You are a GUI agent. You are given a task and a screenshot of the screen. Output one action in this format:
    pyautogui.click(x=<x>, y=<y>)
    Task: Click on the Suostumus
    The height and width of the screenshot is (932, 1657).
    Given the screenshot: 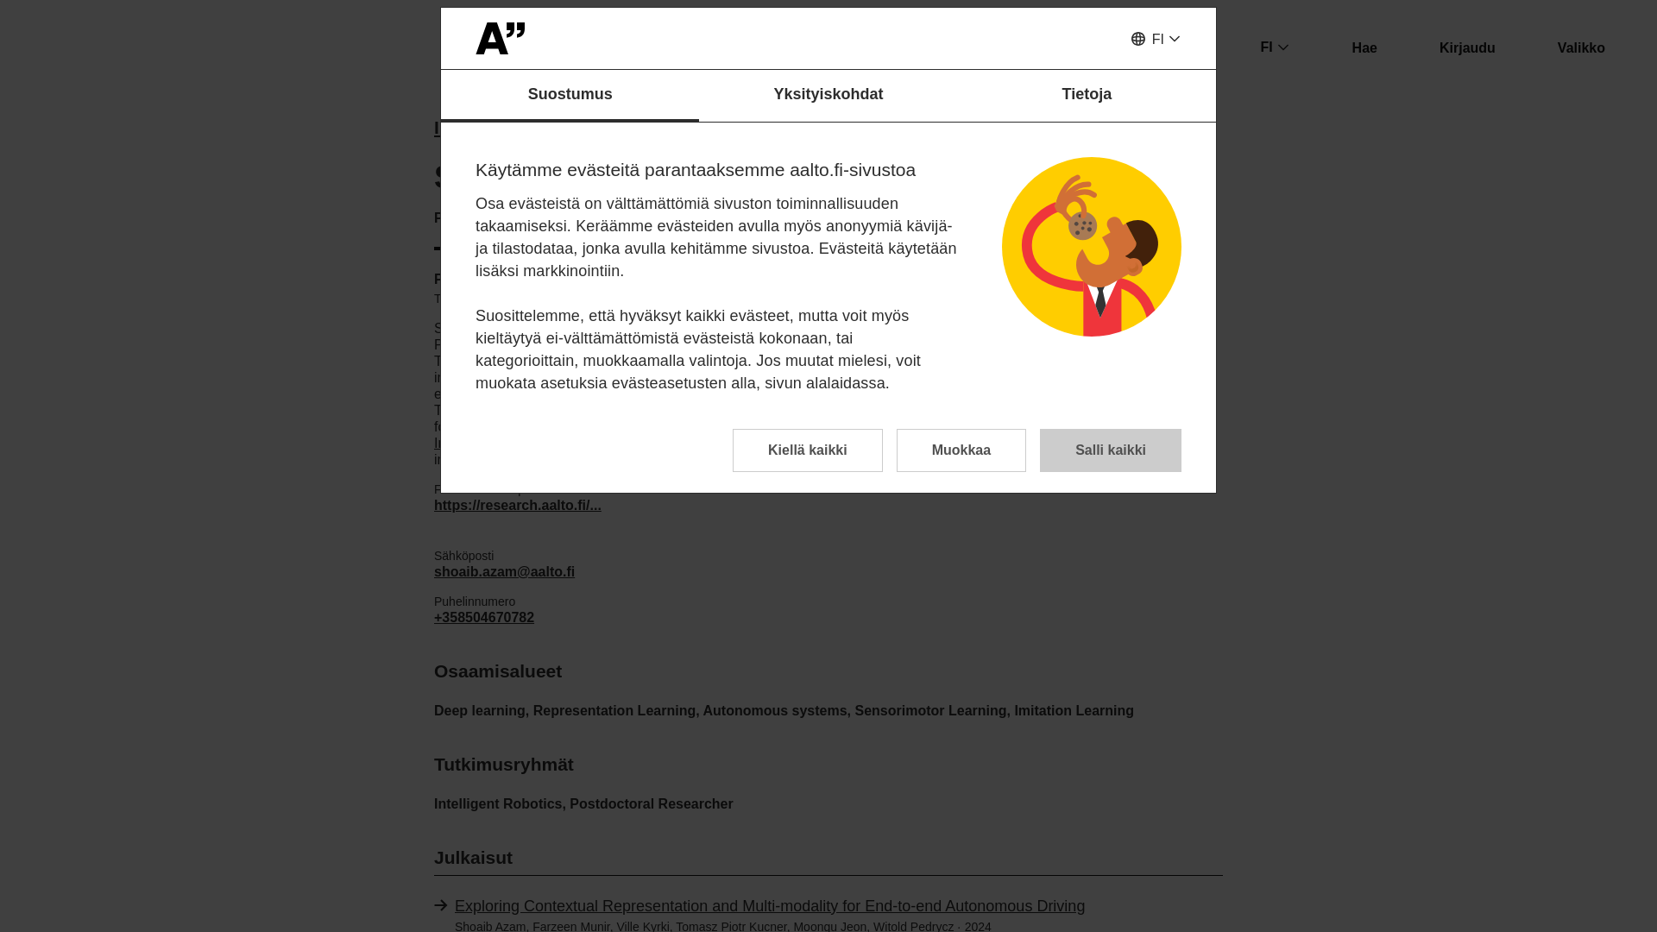 What is the action you would take?
    pyautogui.click(x=570, y=96)
    